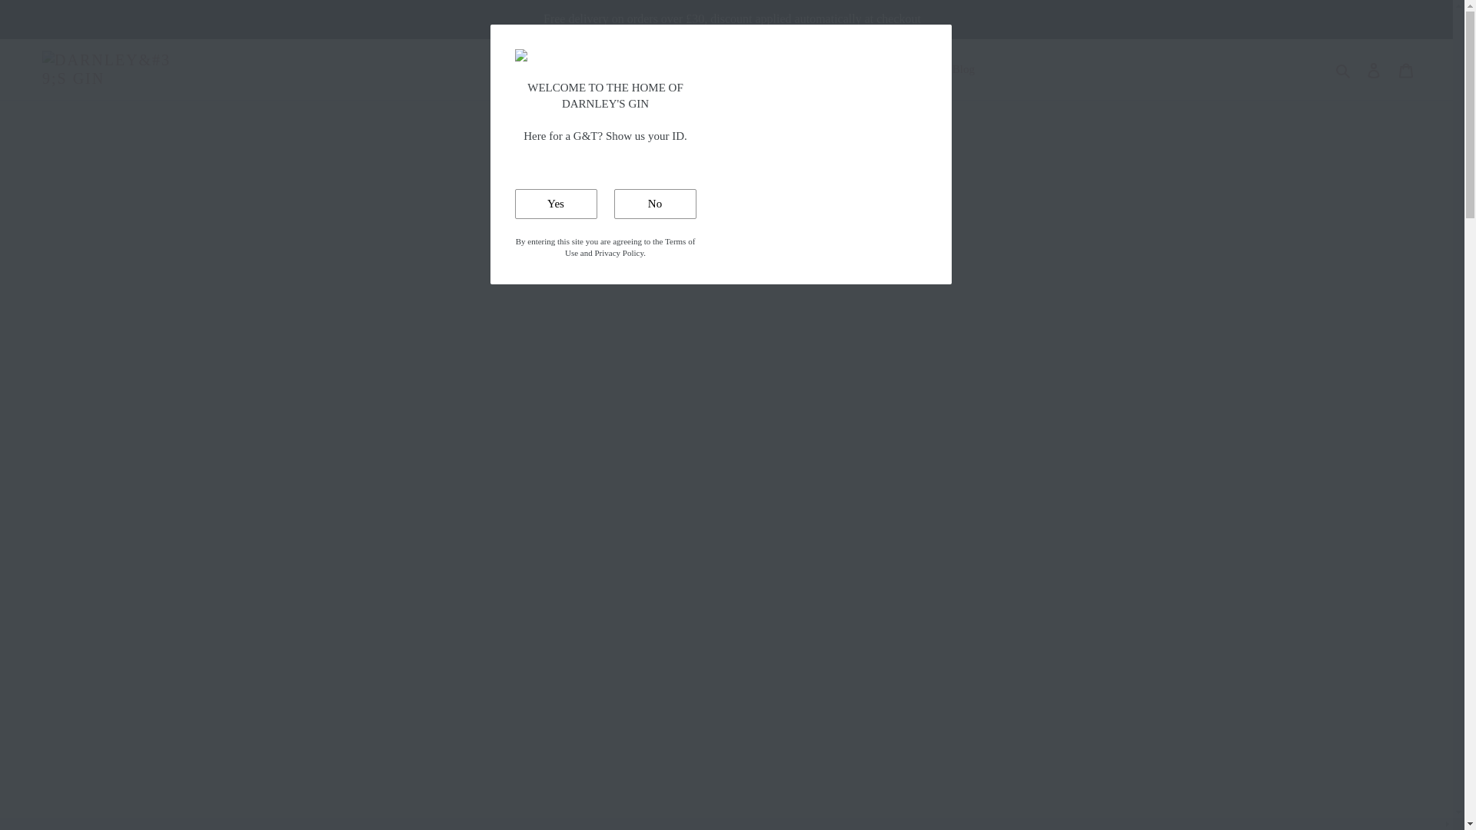  I want to click on Blog, so click(963, 69).